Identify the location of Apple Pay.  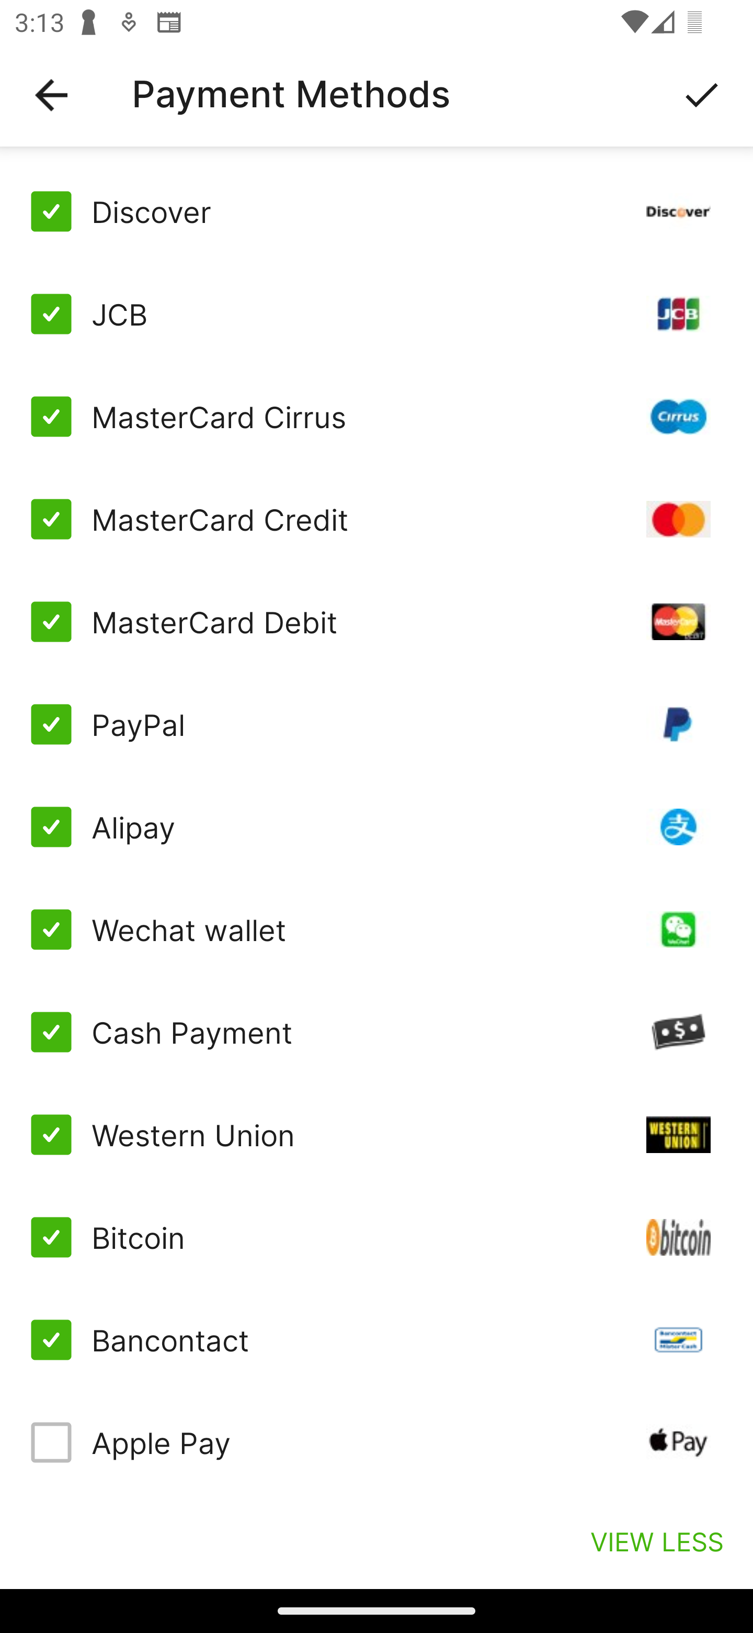
(376, 1442).